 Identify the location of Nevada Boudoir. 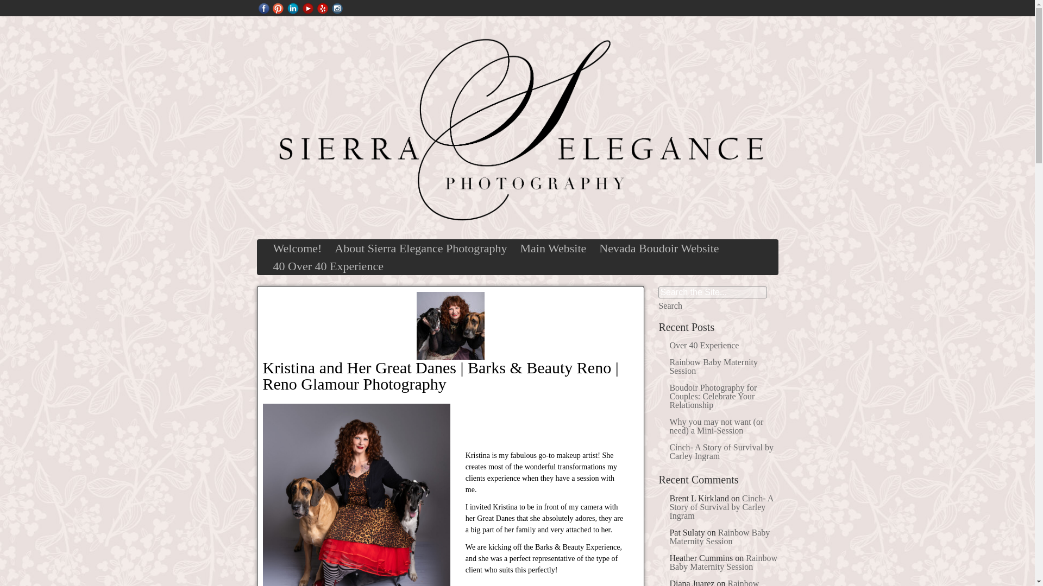
(658, 248).